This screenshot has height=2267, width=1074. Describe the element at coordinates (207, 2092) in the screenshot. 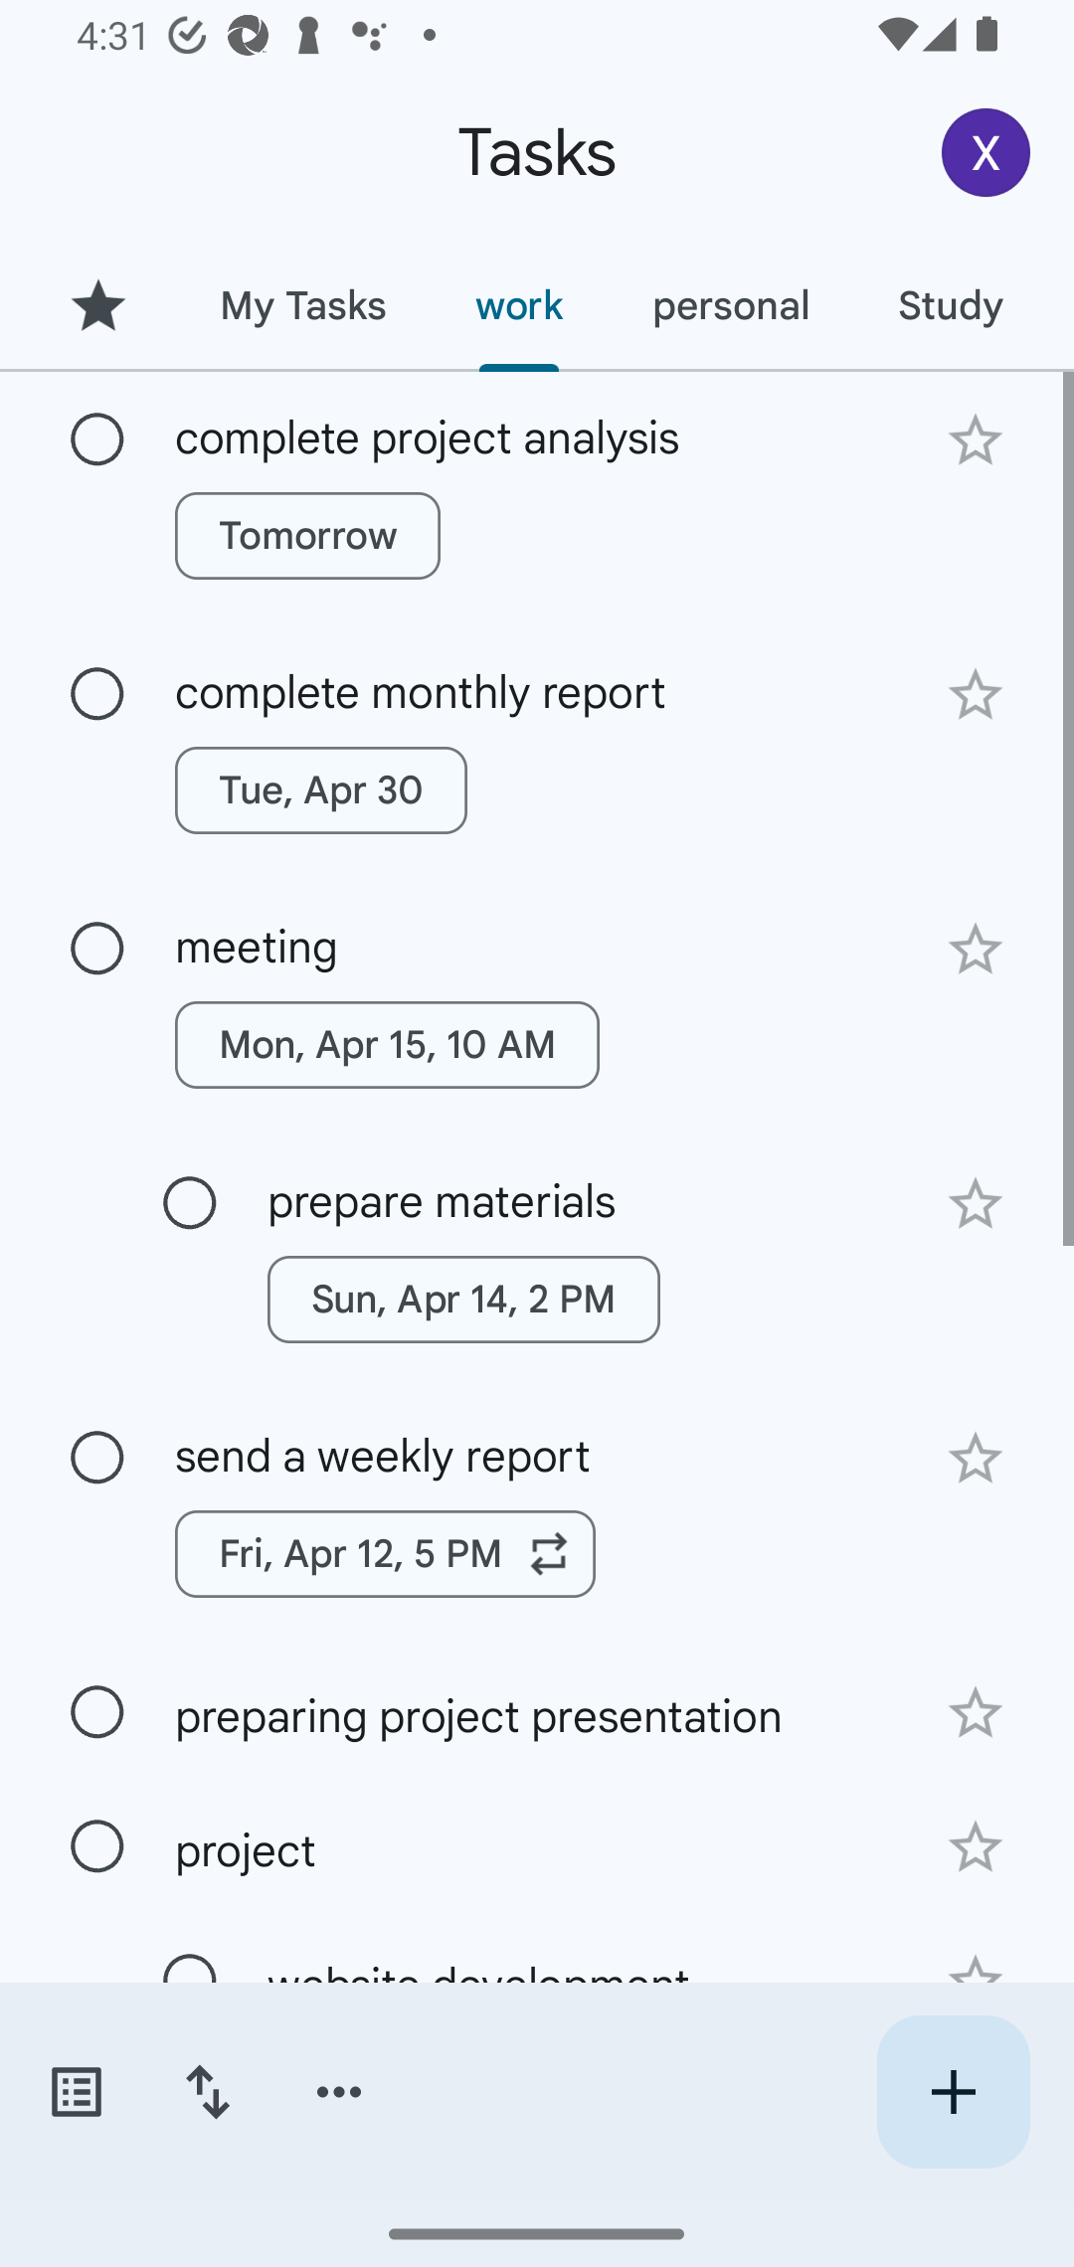

I see `Change sort order` at that location.